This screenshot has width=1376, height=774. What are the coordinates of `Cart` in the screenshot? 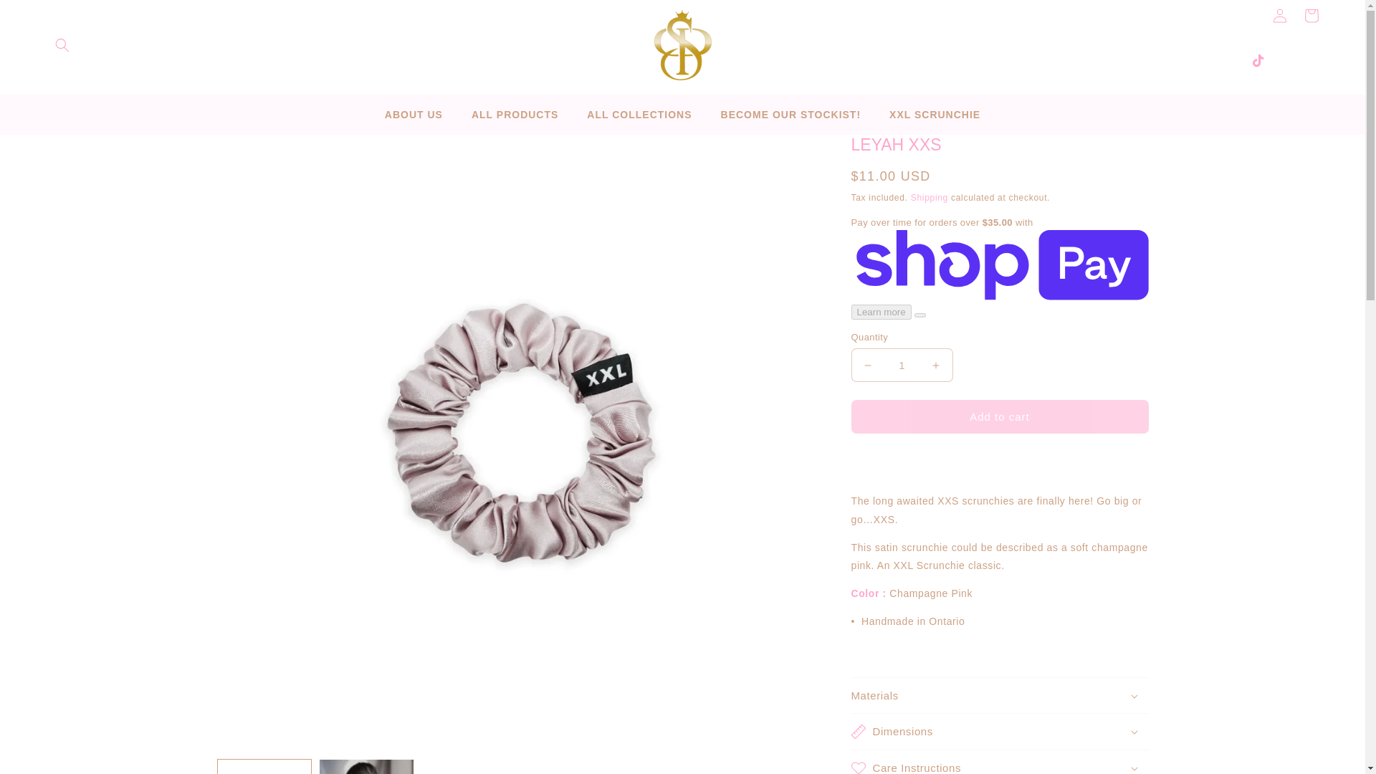 It's located at (1311, 16).